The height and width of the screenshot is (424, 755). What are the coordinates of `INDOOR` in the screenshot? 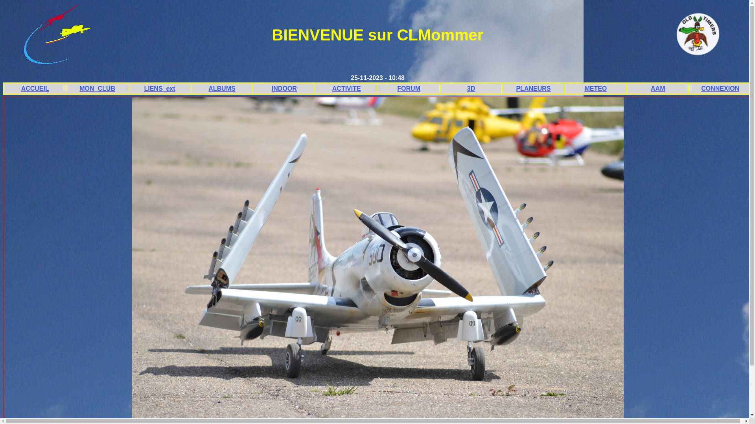 It's located at (284, 89).